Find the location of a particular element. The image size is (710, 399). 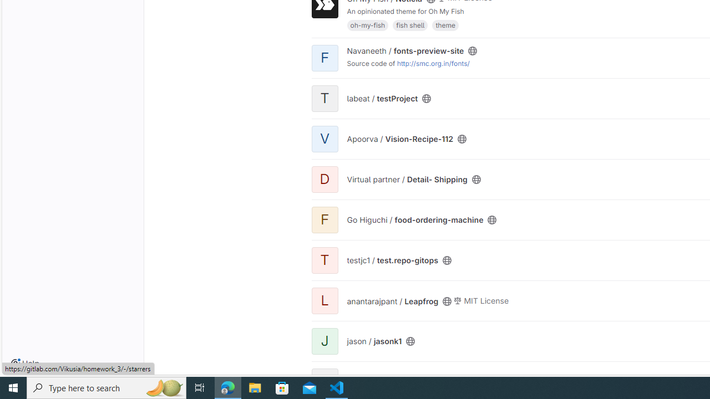

oh-my-fish is located at coordinates (367, 24).